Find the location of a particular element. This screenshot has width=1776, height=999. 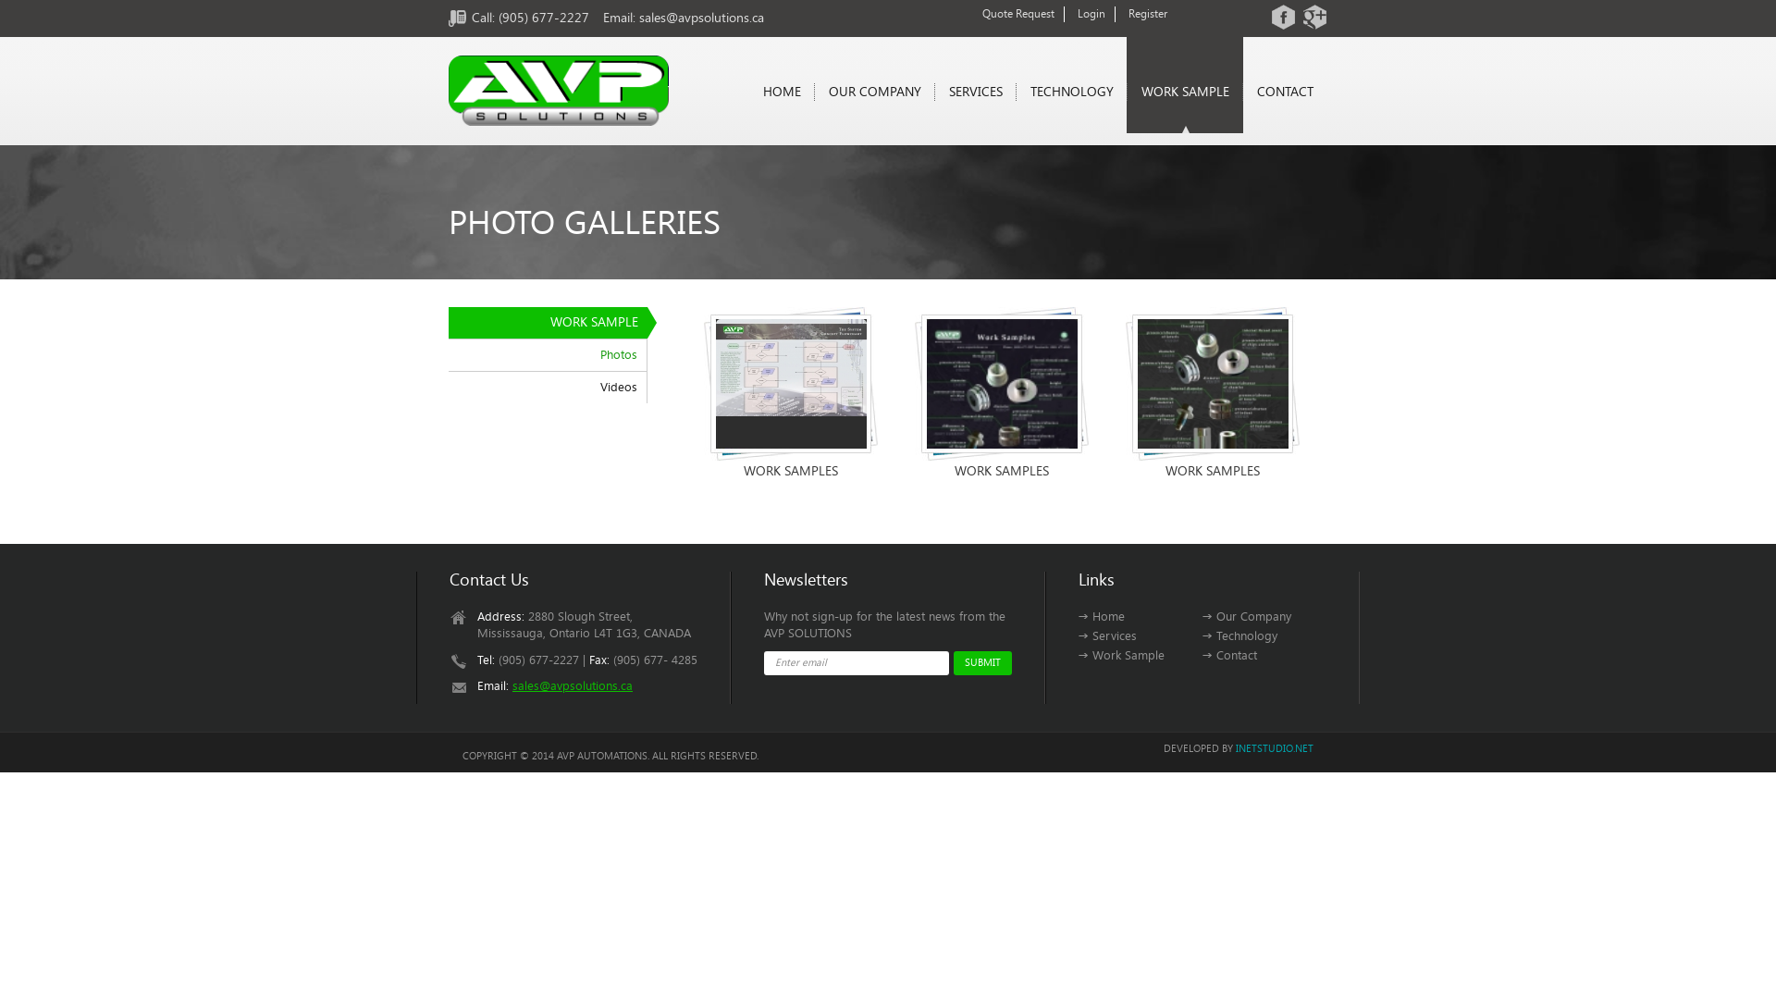

Technology is located at coordinates (1239, 636).